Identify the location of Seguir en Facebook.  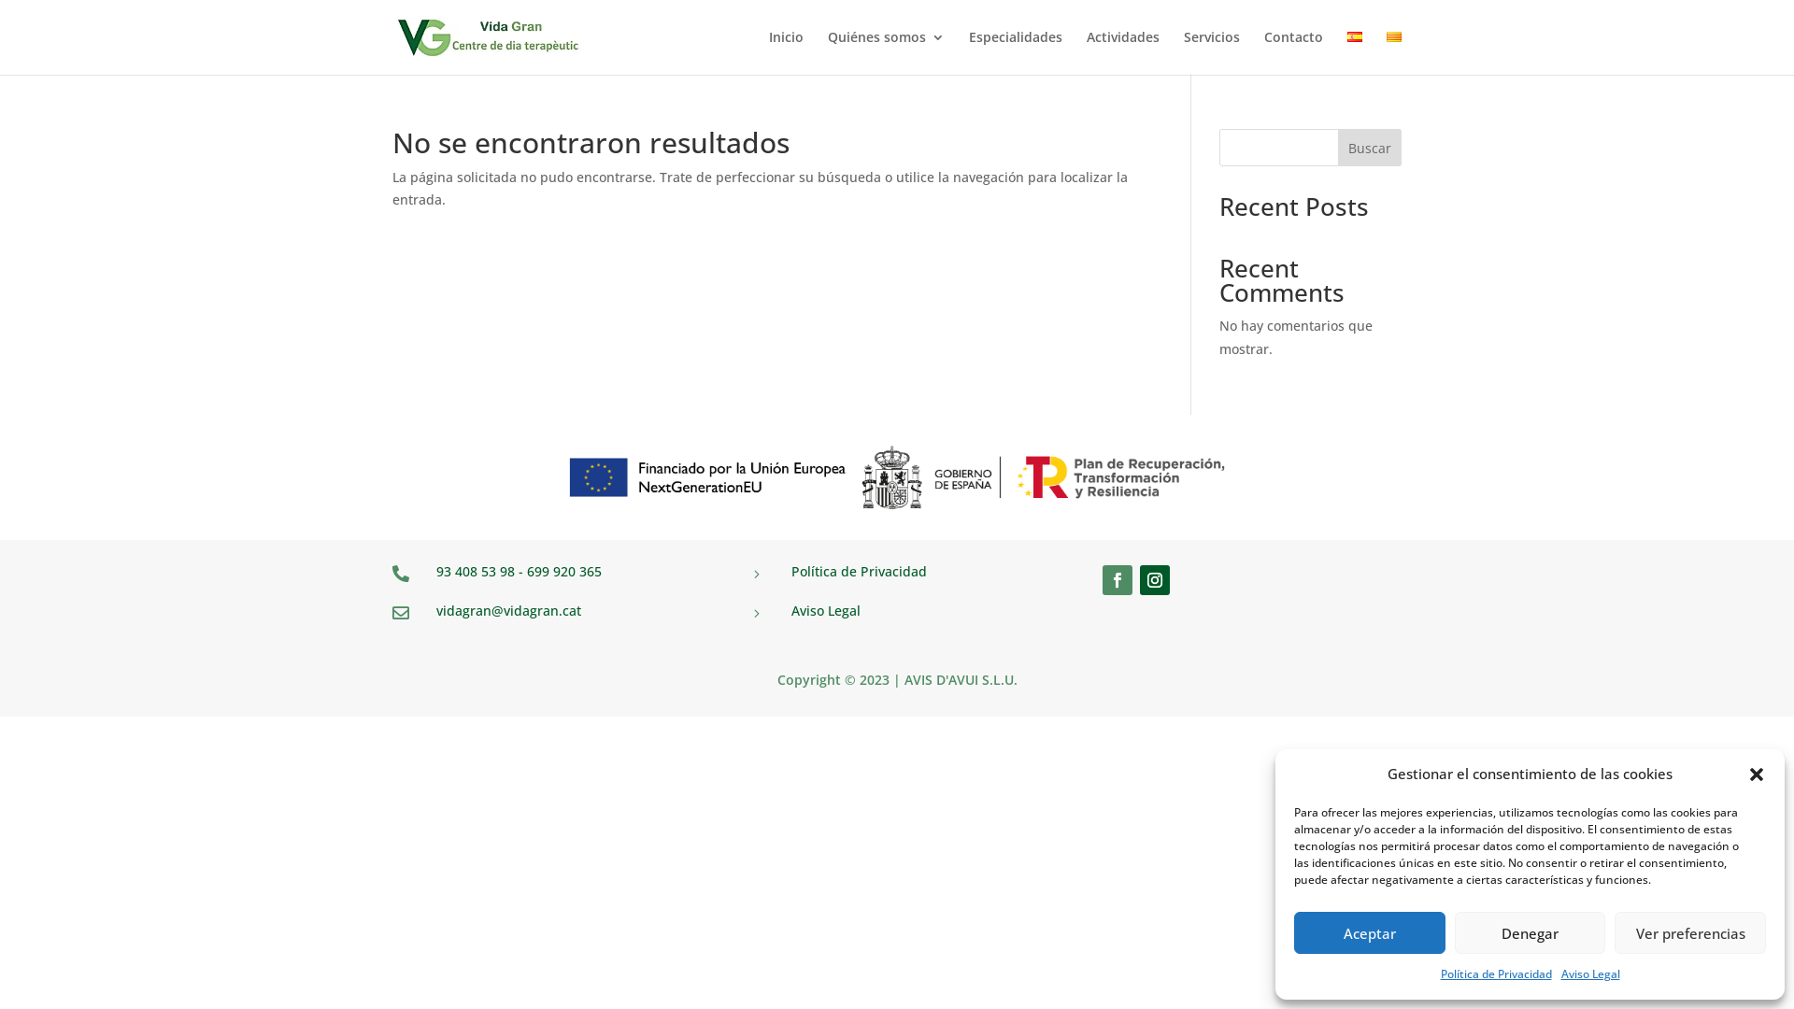
(1118, 580).